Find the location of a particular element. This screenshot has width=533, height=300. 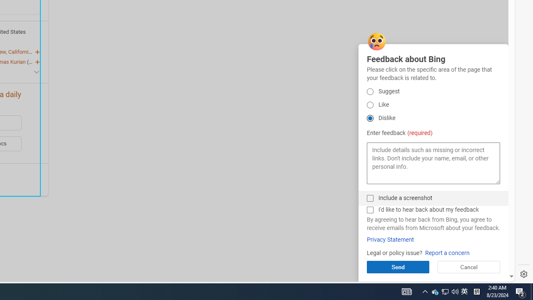

Like is located at coordinates (370, 105).